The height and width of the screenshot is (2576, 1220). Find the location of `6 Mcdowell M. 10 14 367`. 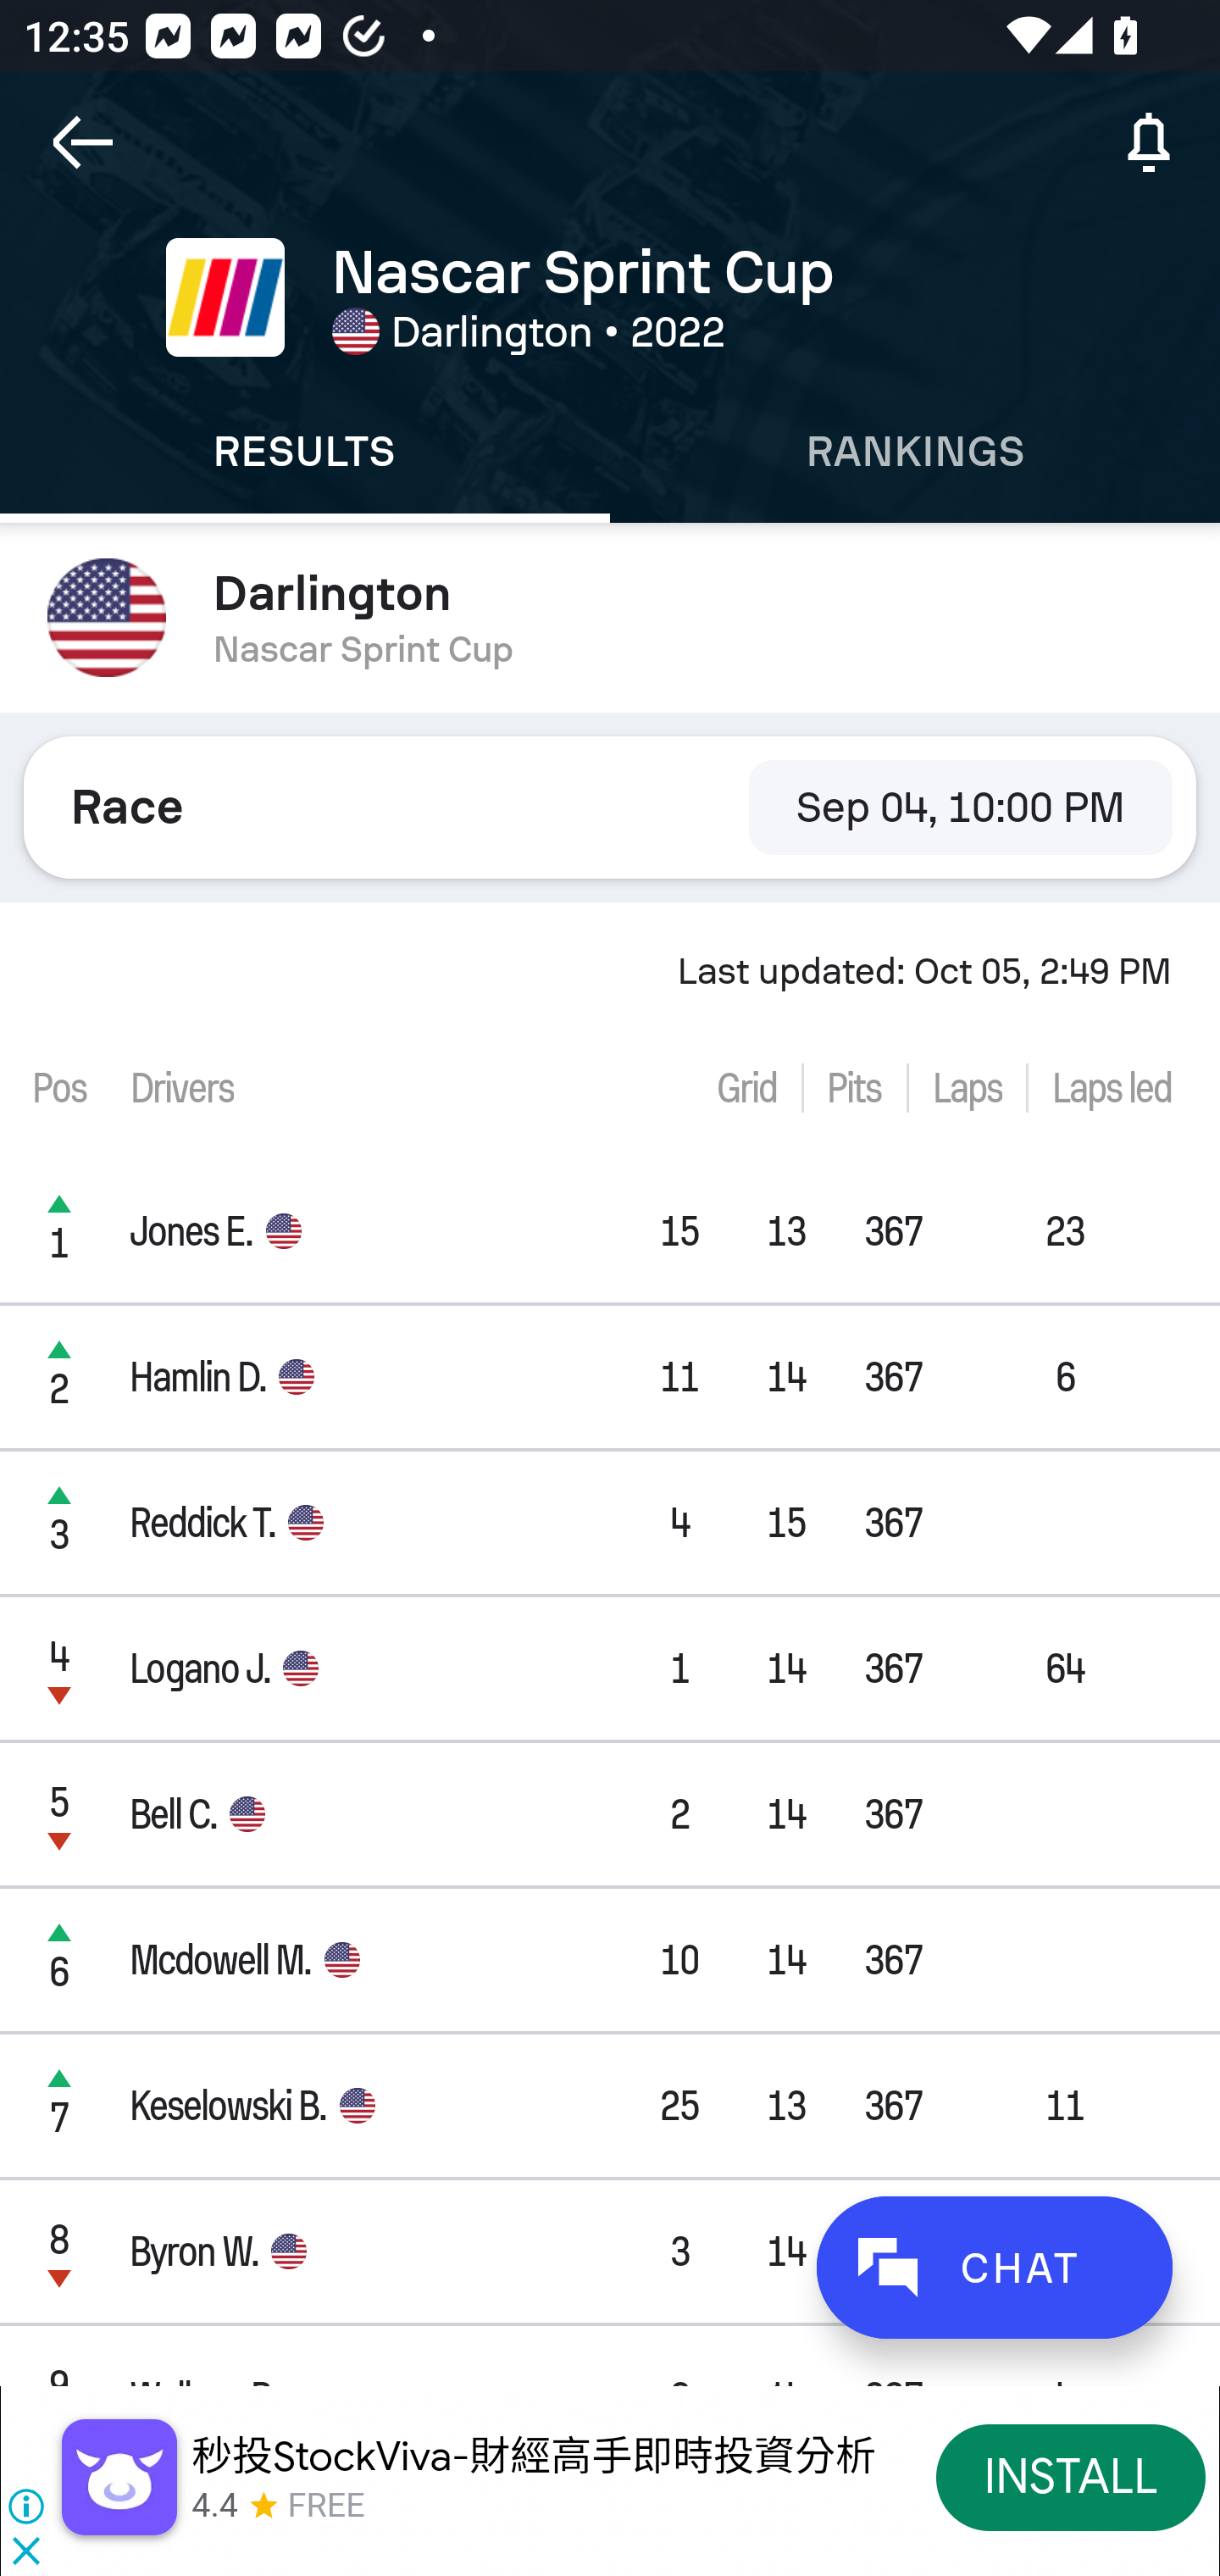

6 Mcdowell M. 10 14 367 is located at coordinates (610, 1959).